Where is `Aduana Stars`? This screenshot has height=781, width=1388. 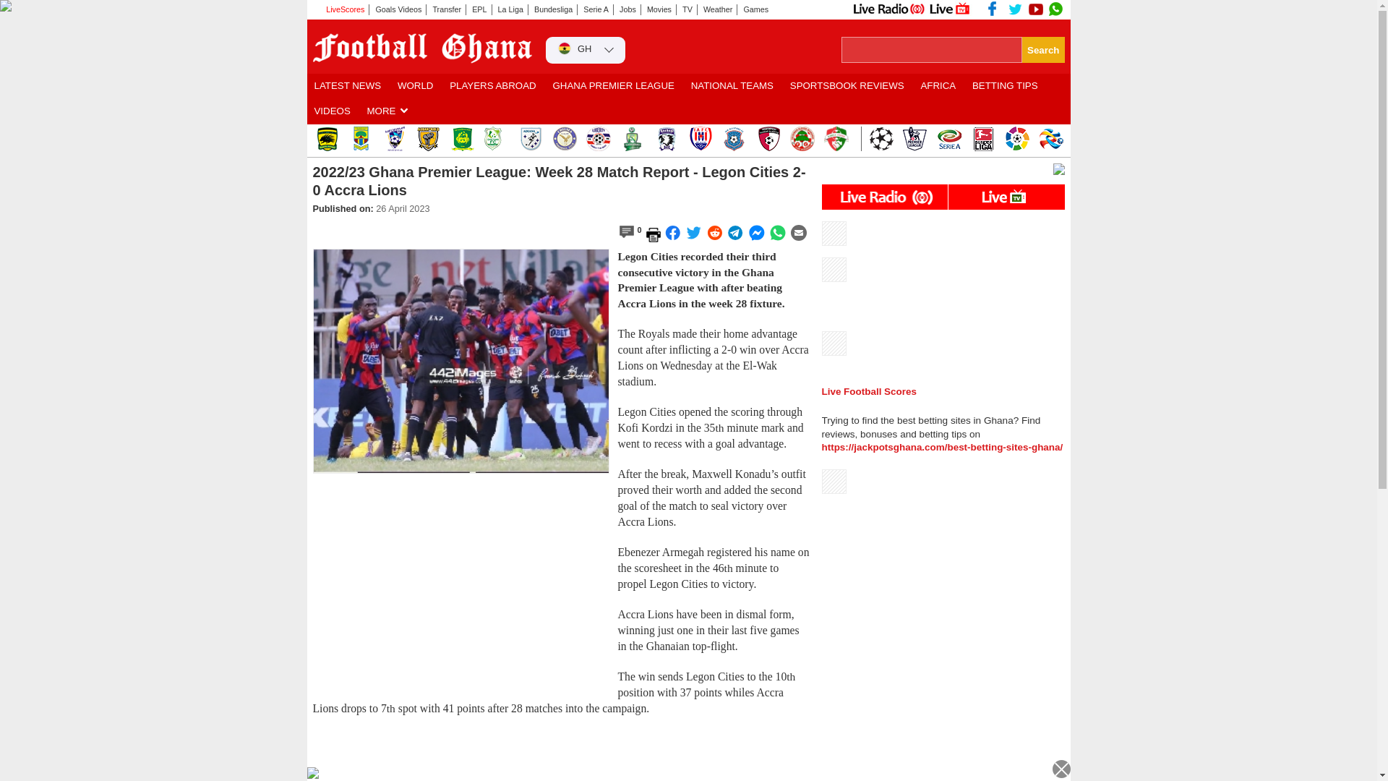
Aduana Stars is located at coordinates (530, 139).